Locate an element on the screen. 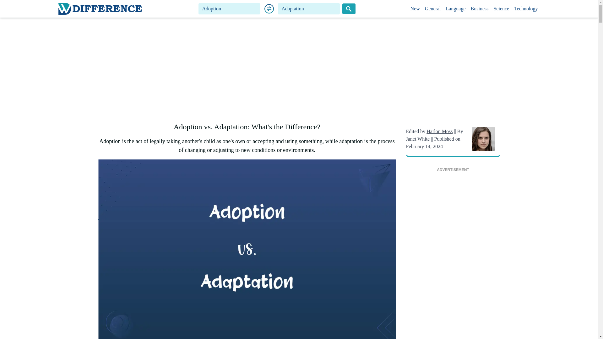 The image size is (603, 339). Technology is located at coordinates (526, 9).